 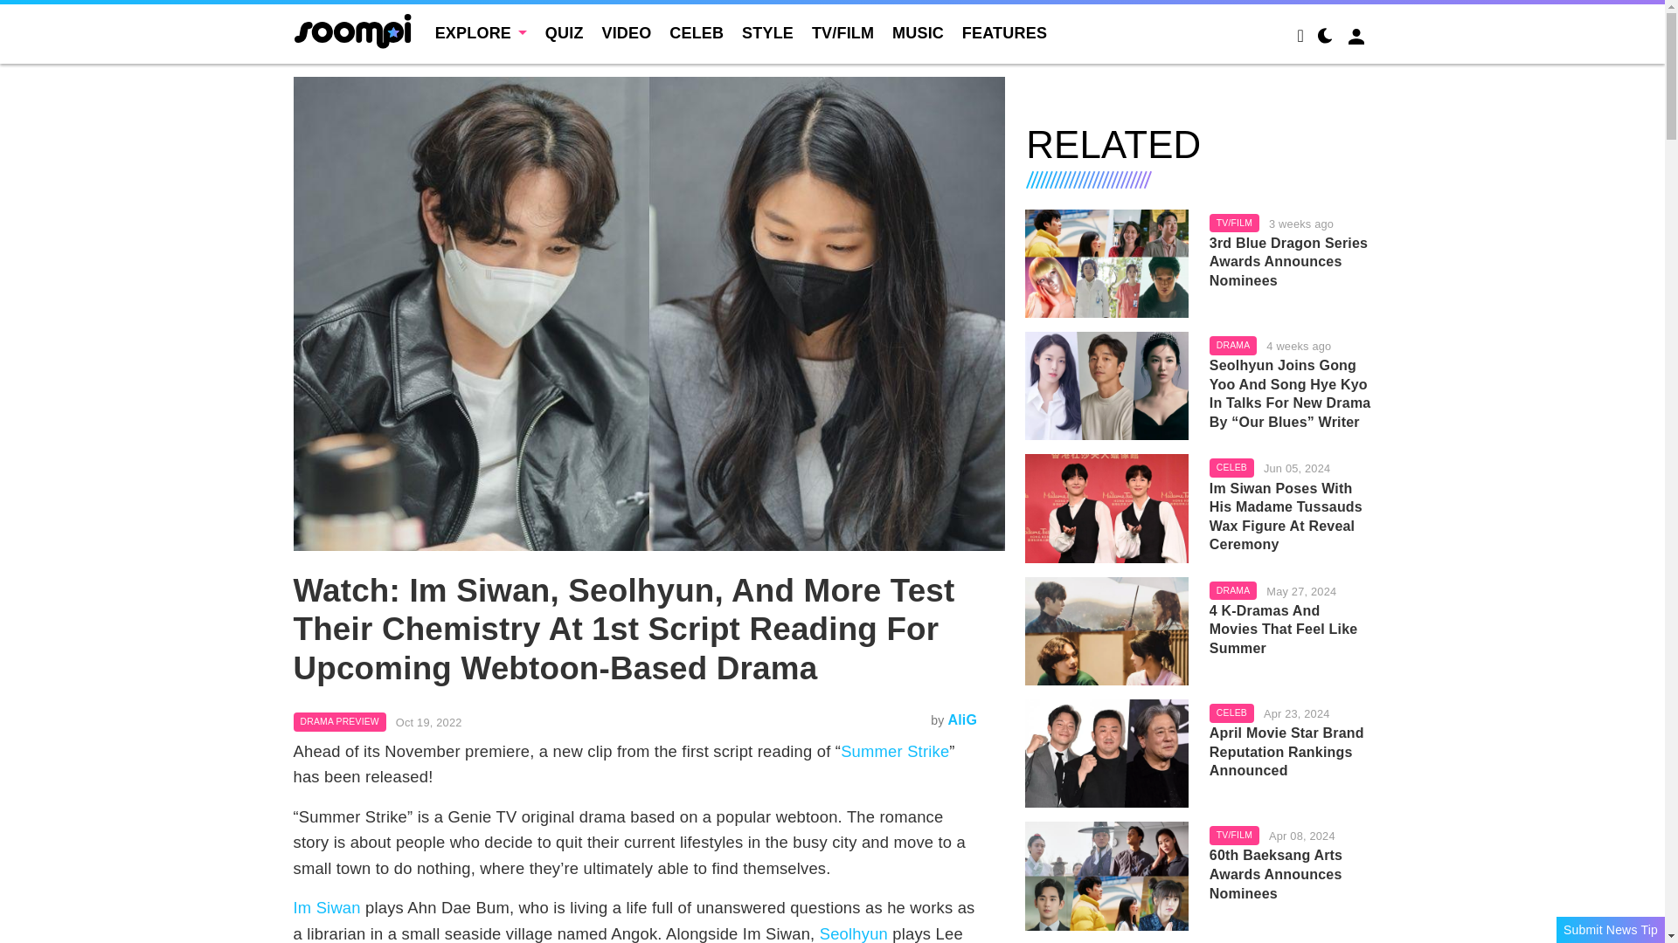 I want to click on MUSIC, so click(x=918, y=33).